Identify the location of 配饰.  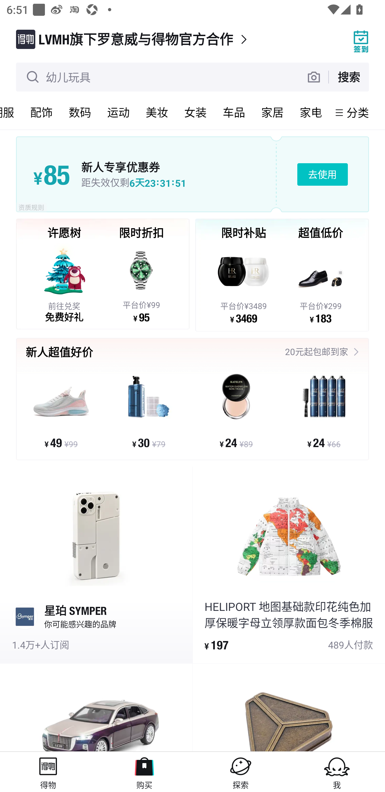
(41, 112).